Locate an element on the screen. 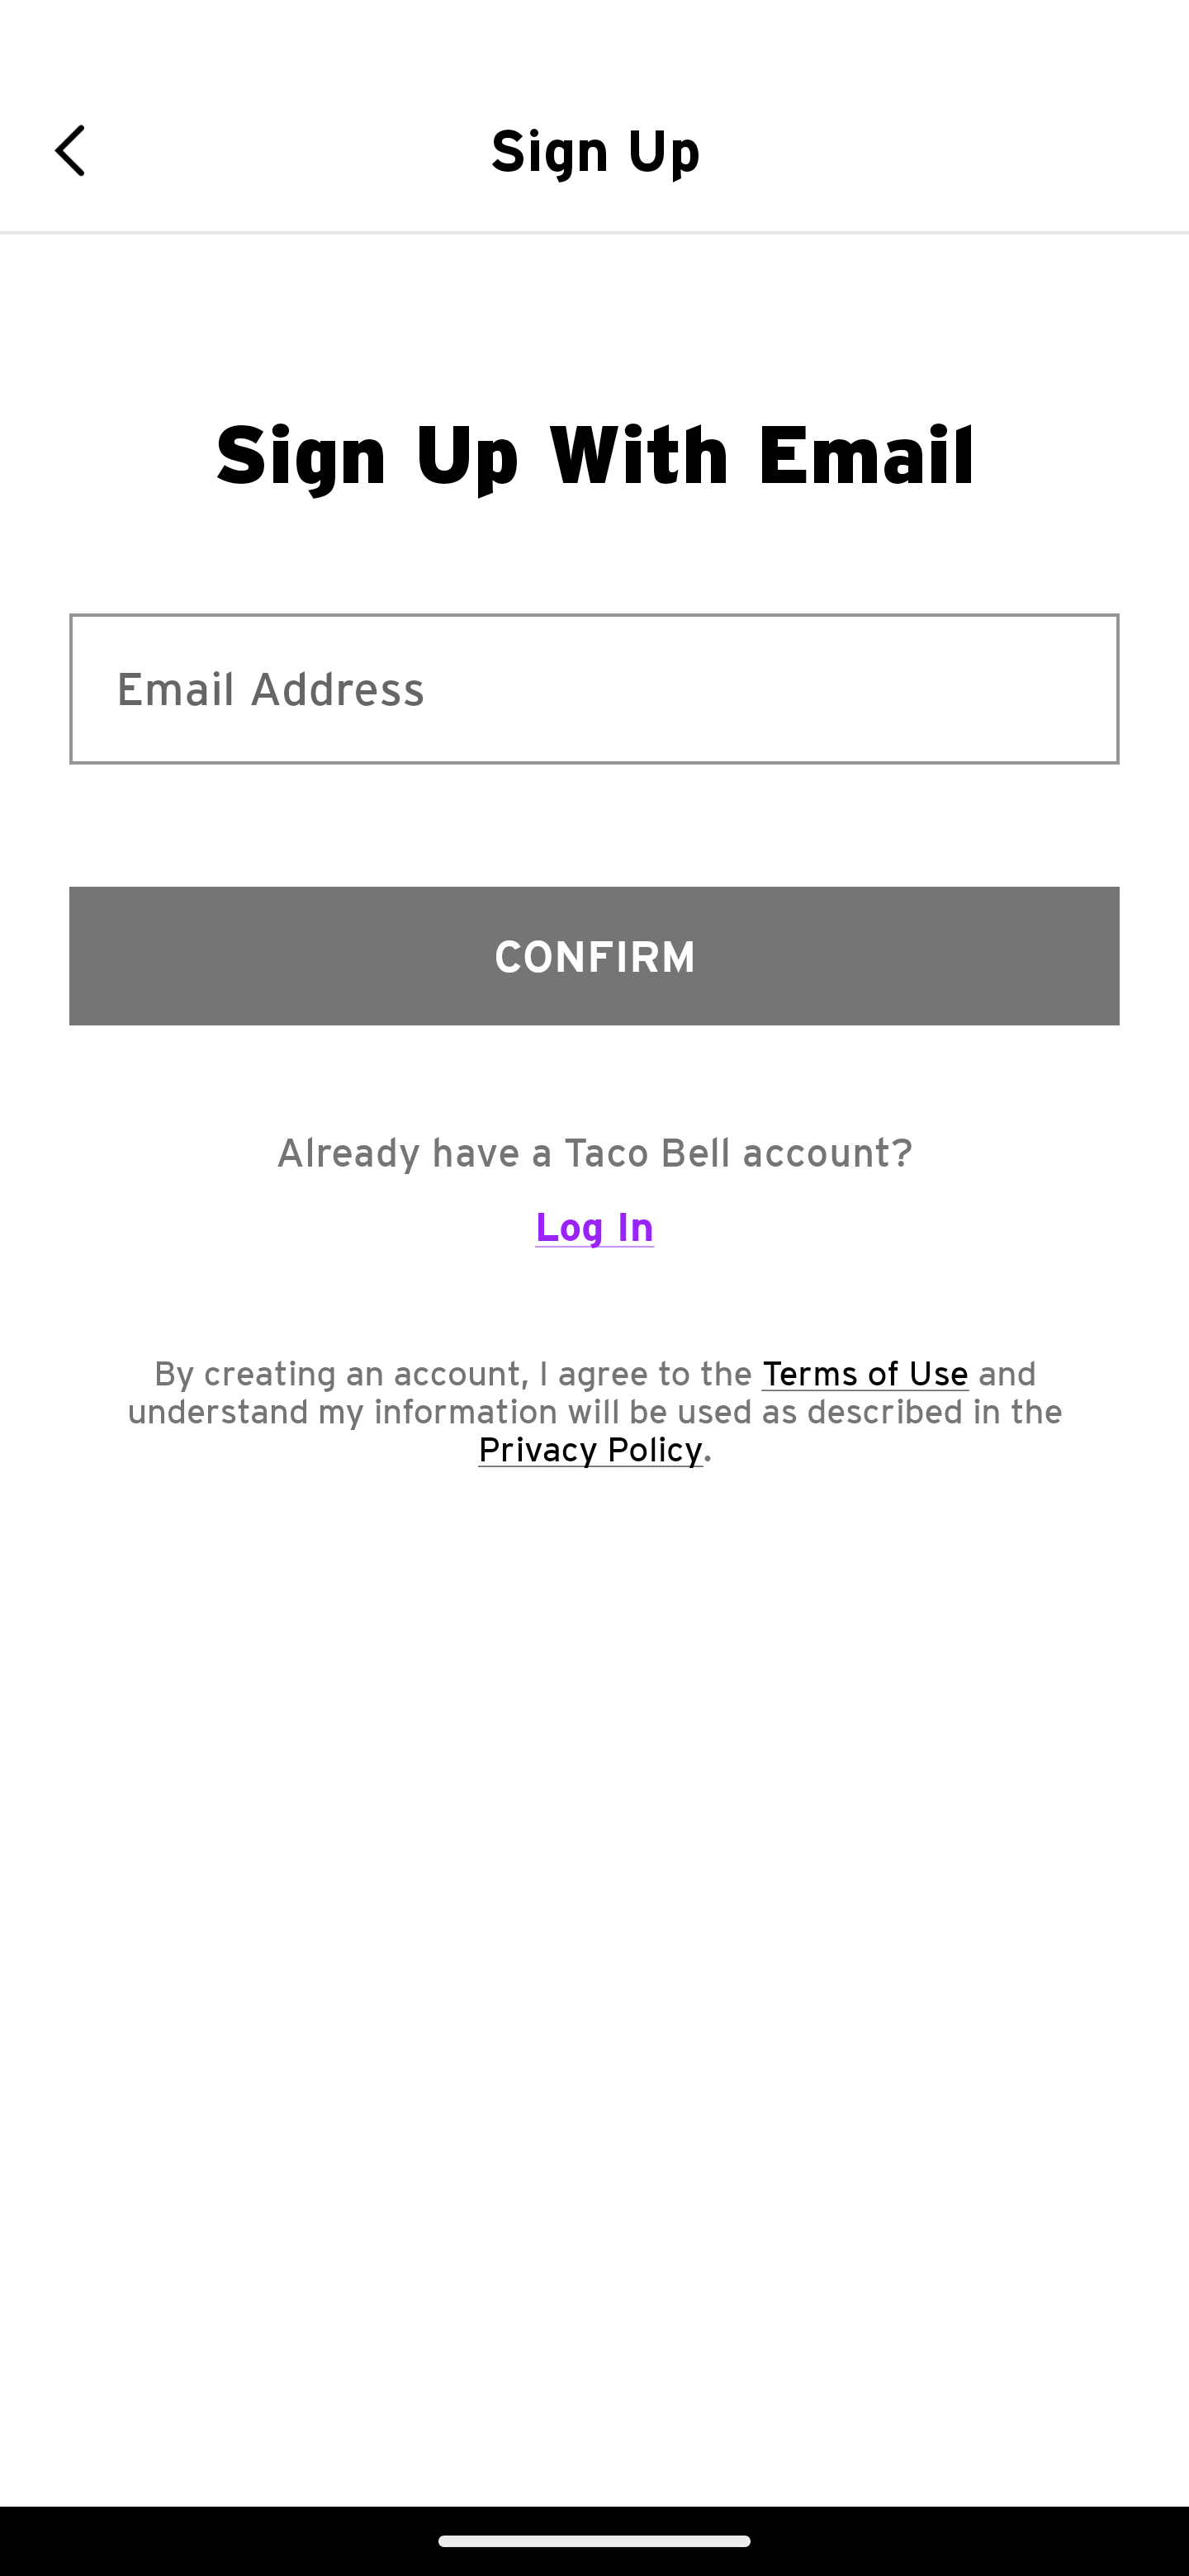 This screenshot has width=1189, height=2576. Email Address is located at coordinates (594, 689).